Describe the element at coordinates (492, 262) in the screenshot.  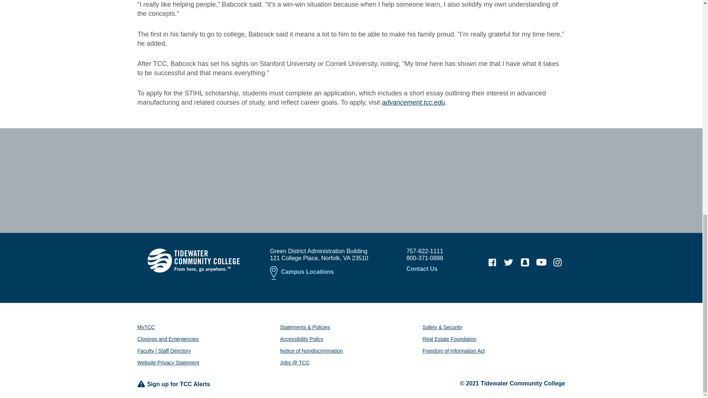
I see `TCC on Facebook` at that location.